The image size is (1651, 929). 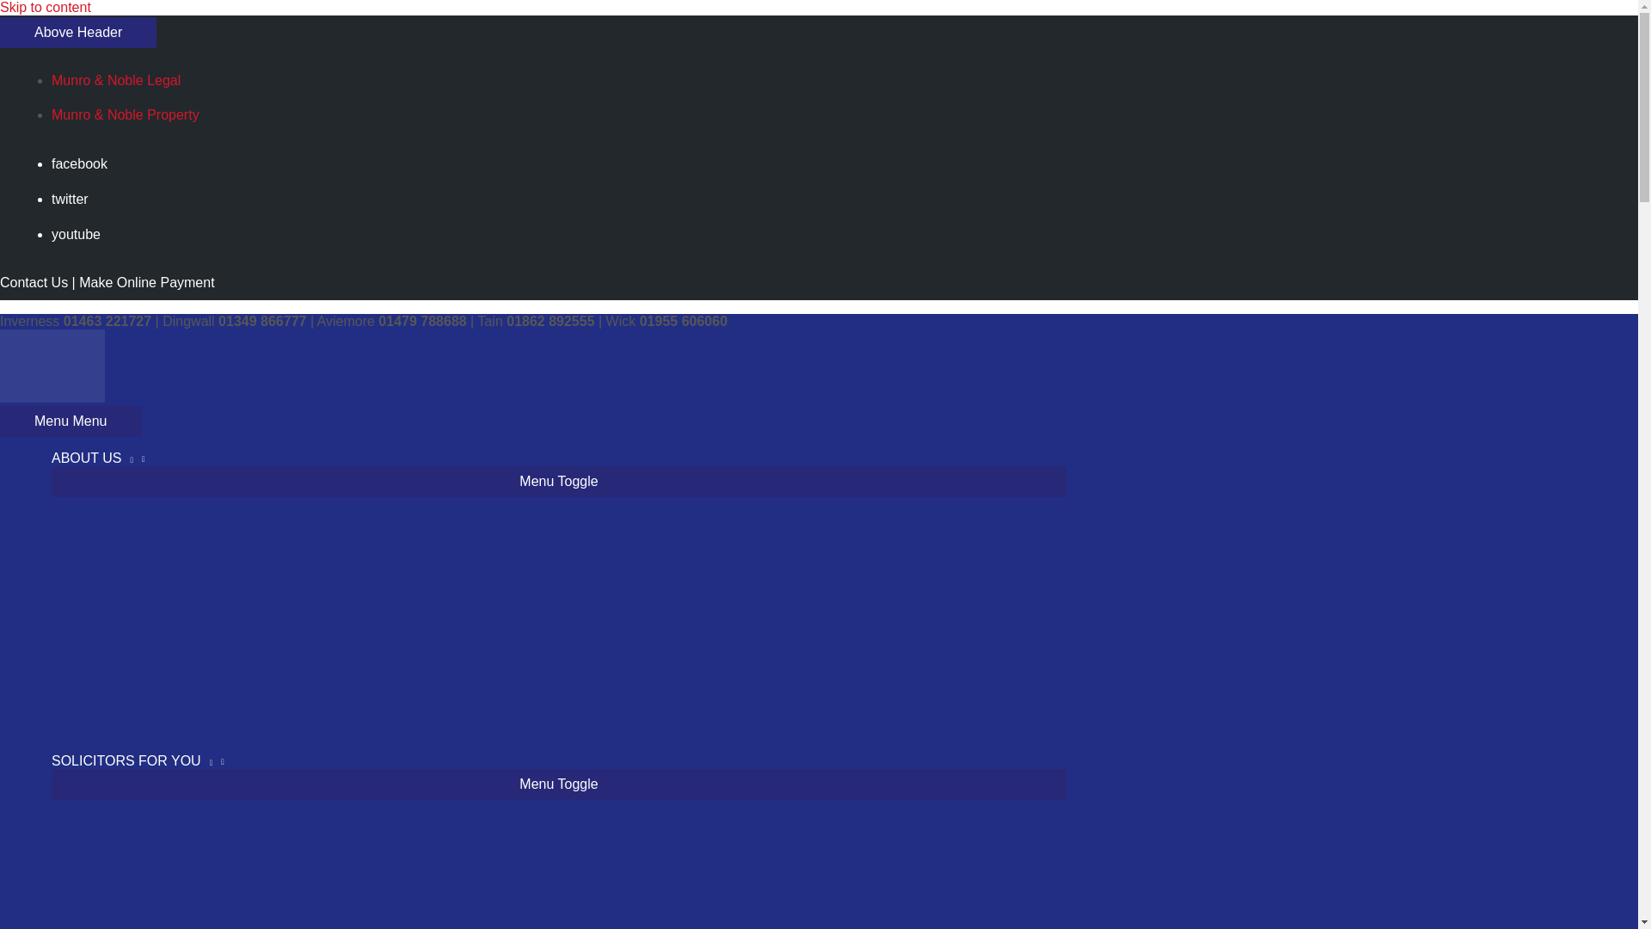 What do you see at coordinates (34, 282) in the screenshot?
I see `Contact Us` at bounding box center [34, 282].